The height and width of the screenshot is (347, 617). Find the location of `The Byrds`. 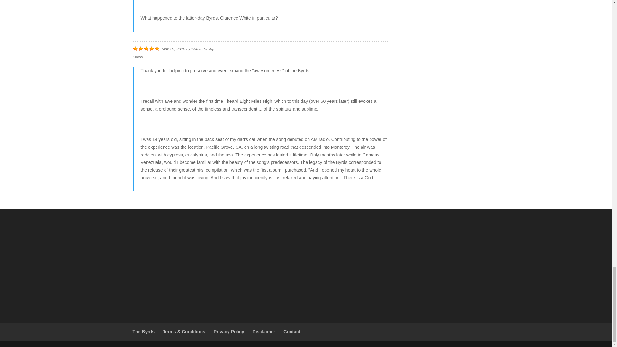

The Byrds is located at coordinates (143, 332).